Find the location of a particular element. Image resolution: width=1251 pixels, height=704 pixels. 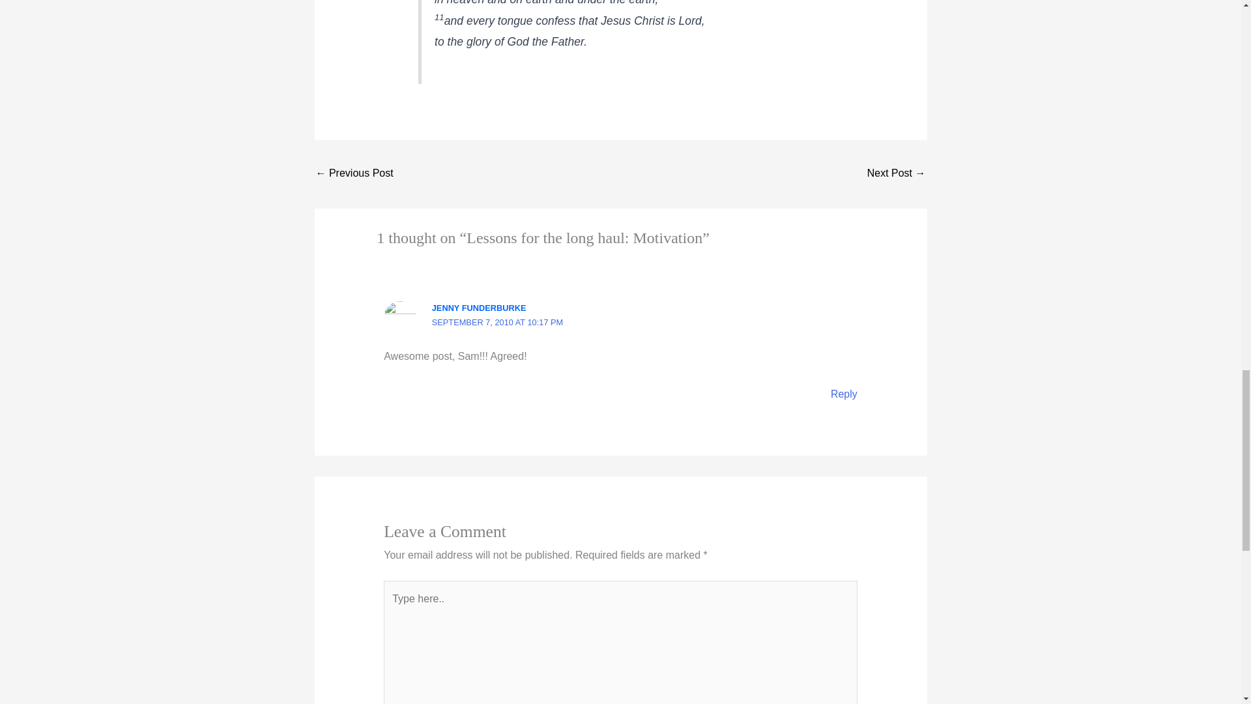

SEPTEMBER 7, 2010 AT 10:17 PM is located at coordinates (498, 322).